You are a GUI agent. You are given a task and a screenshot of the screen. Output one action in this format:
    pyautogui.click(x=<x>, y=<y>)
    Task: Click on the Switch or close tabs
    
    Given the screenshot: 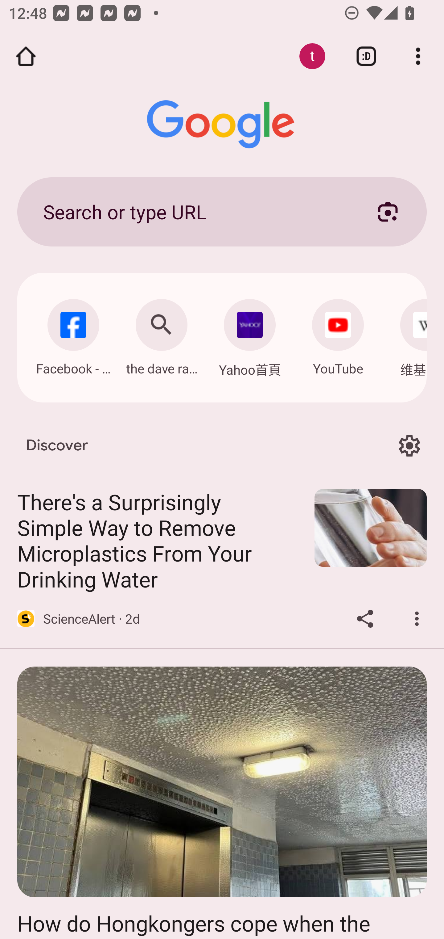 What is the action you would take?
    pyautogui.click(x=366, y=56)
    